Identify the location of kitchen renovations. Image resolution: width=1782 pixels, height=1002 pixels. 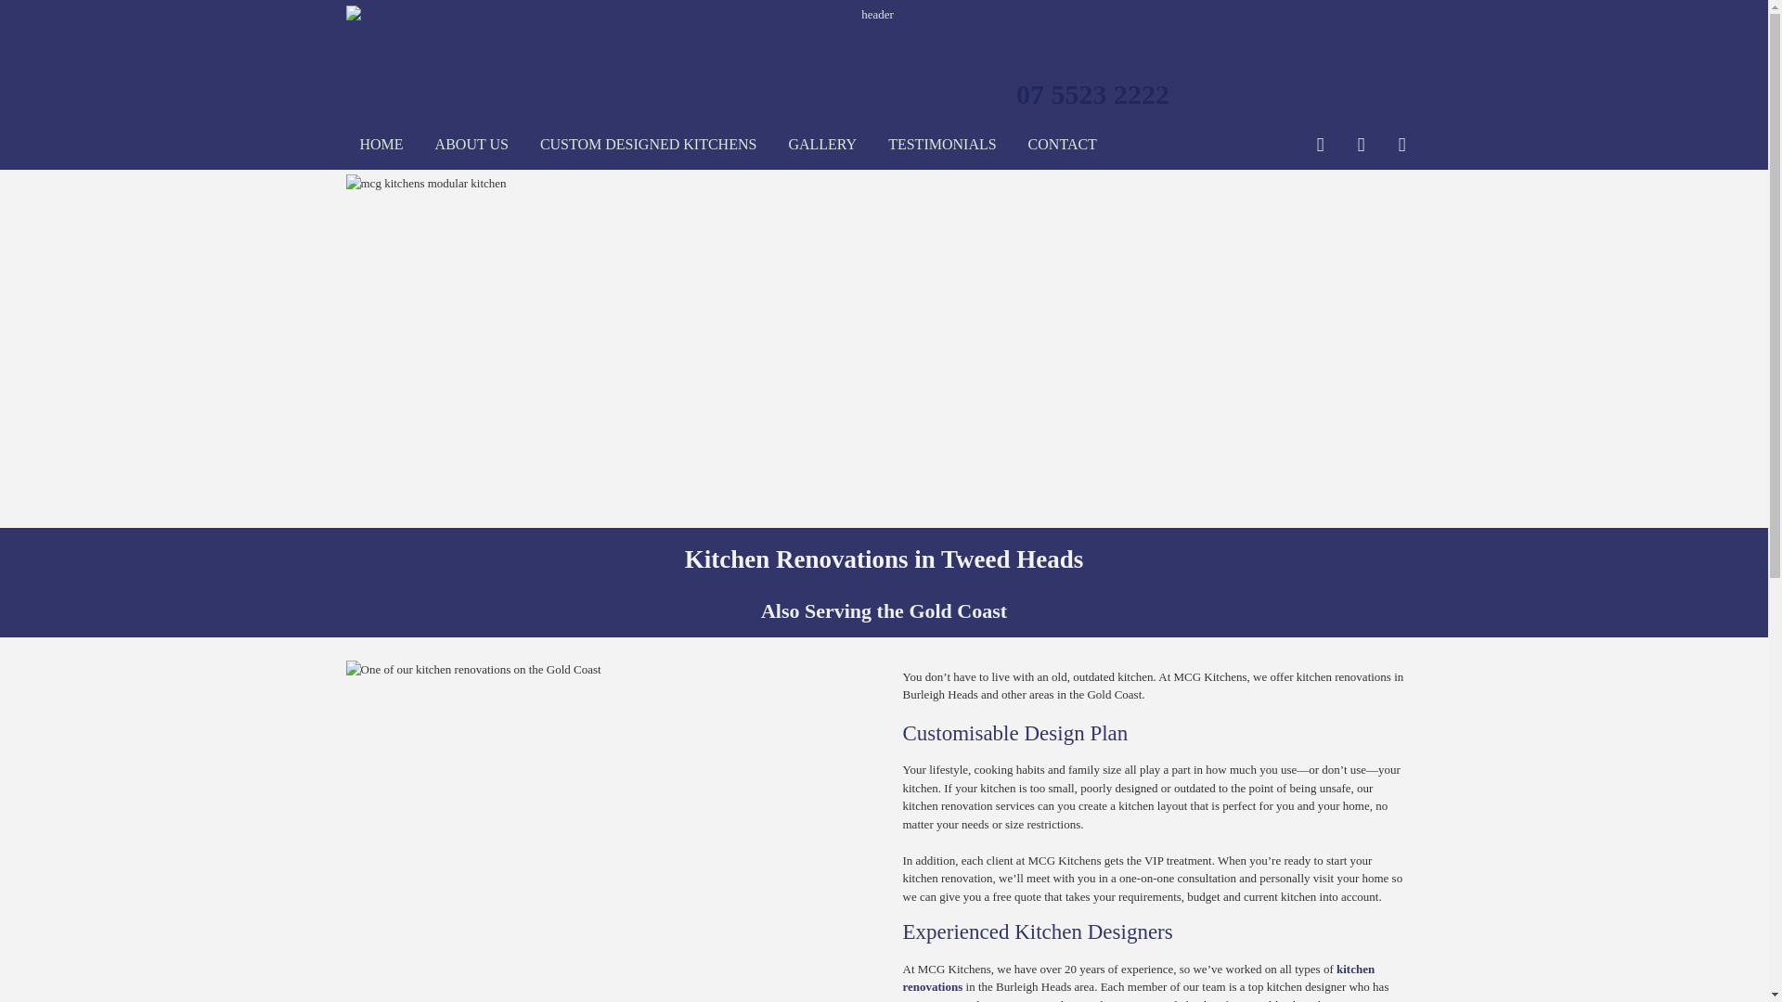
(1138, 978).